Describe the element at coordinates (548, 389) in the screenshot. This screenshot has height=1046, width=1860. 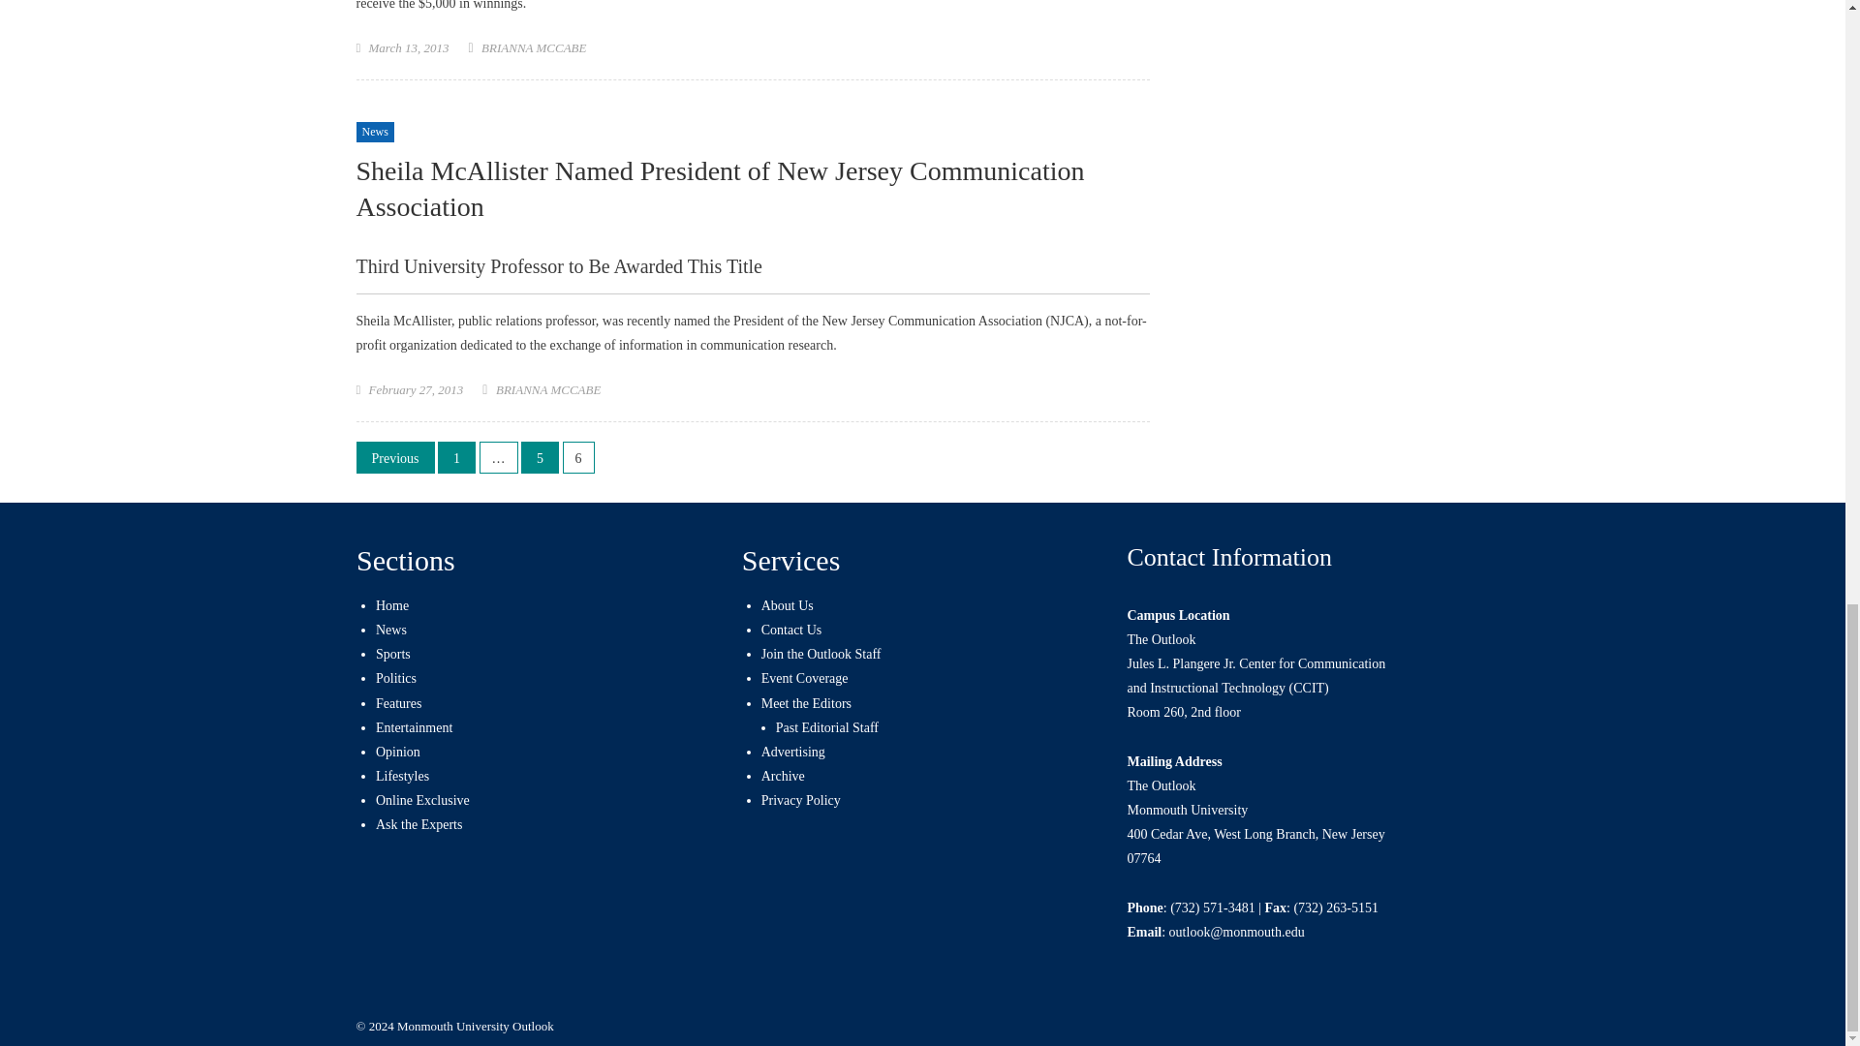
I see `Posts by BRIANNA MCCABE` at that location.